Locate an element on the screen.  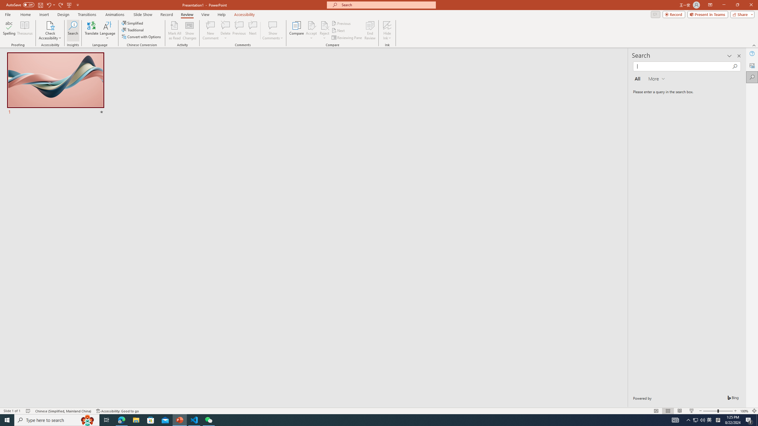
Hide Ink is located at coordinates (387, 30).